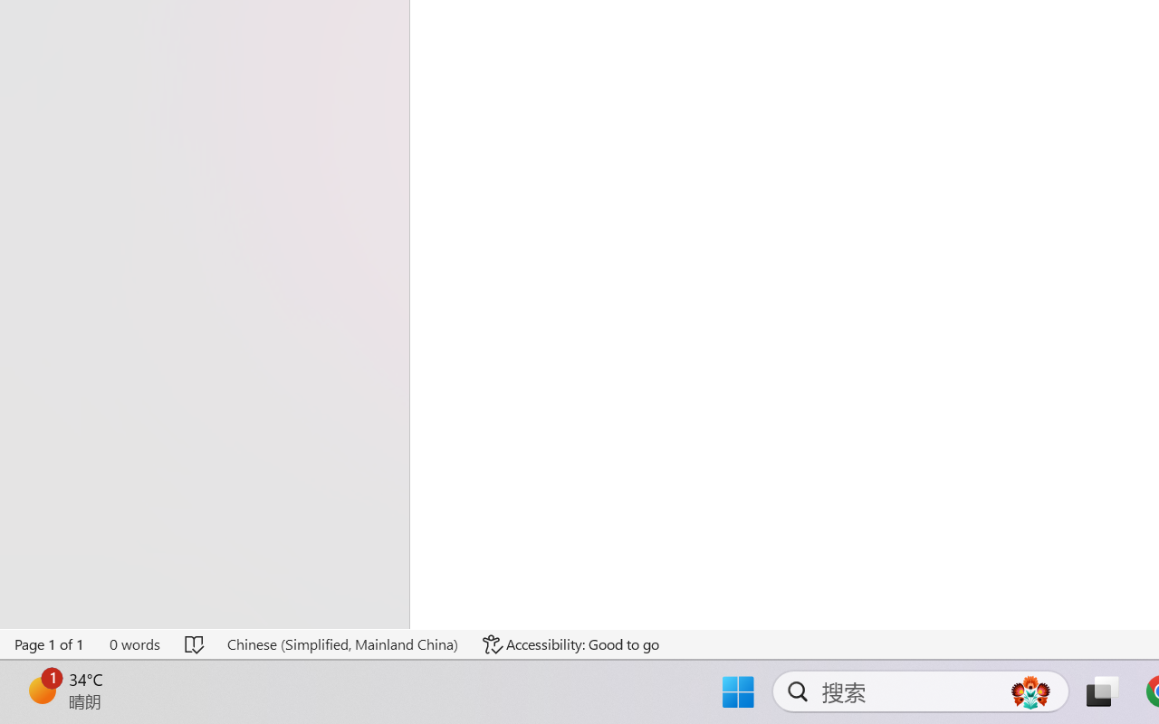 This screenshot has width=1159, height=724. I want to click on Language Chinese (Simplified, Mainland China), so click(342, 644).